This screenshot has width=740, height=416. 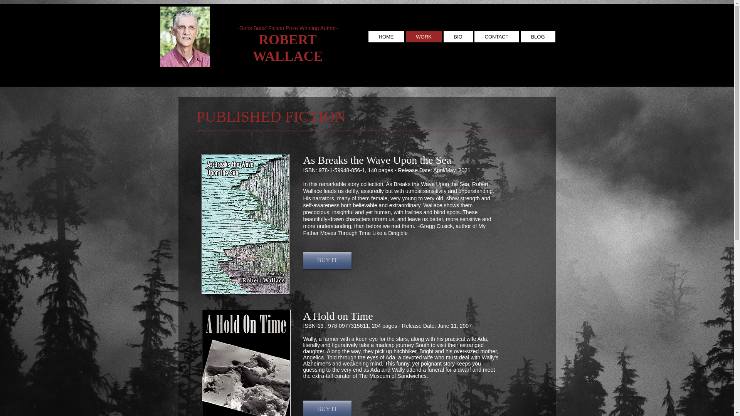 What do you see at coordinates (496, 37) in the screenshot?
I see `CONTACT` at bounding box center [496, 37].